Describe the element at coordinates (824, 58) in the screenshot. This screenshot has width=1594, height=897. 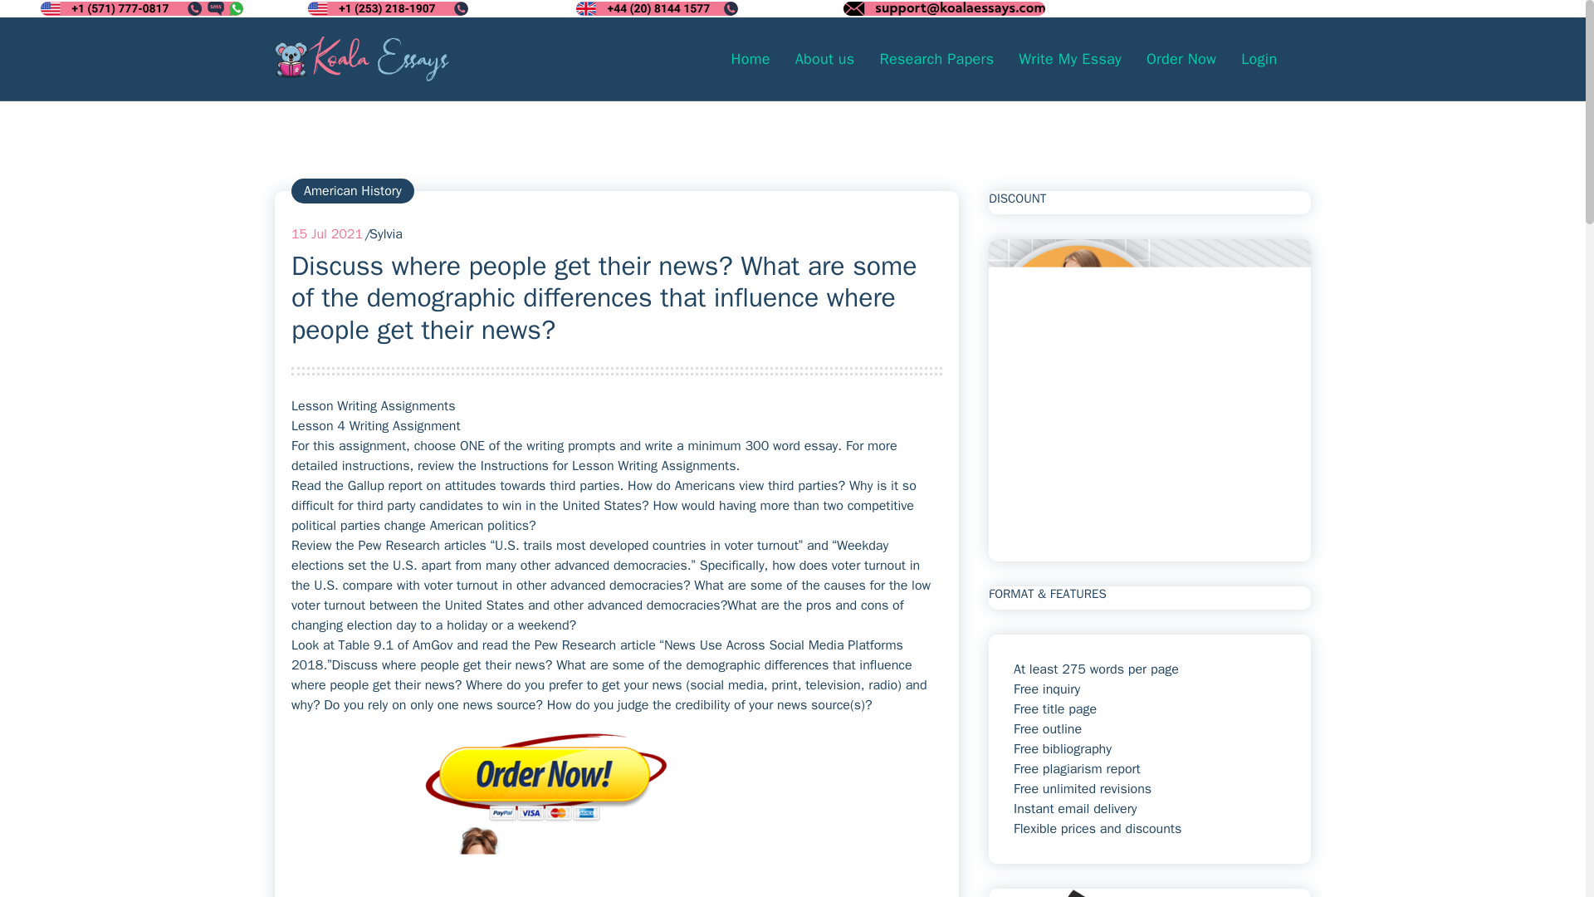
I see `About us` at that location.